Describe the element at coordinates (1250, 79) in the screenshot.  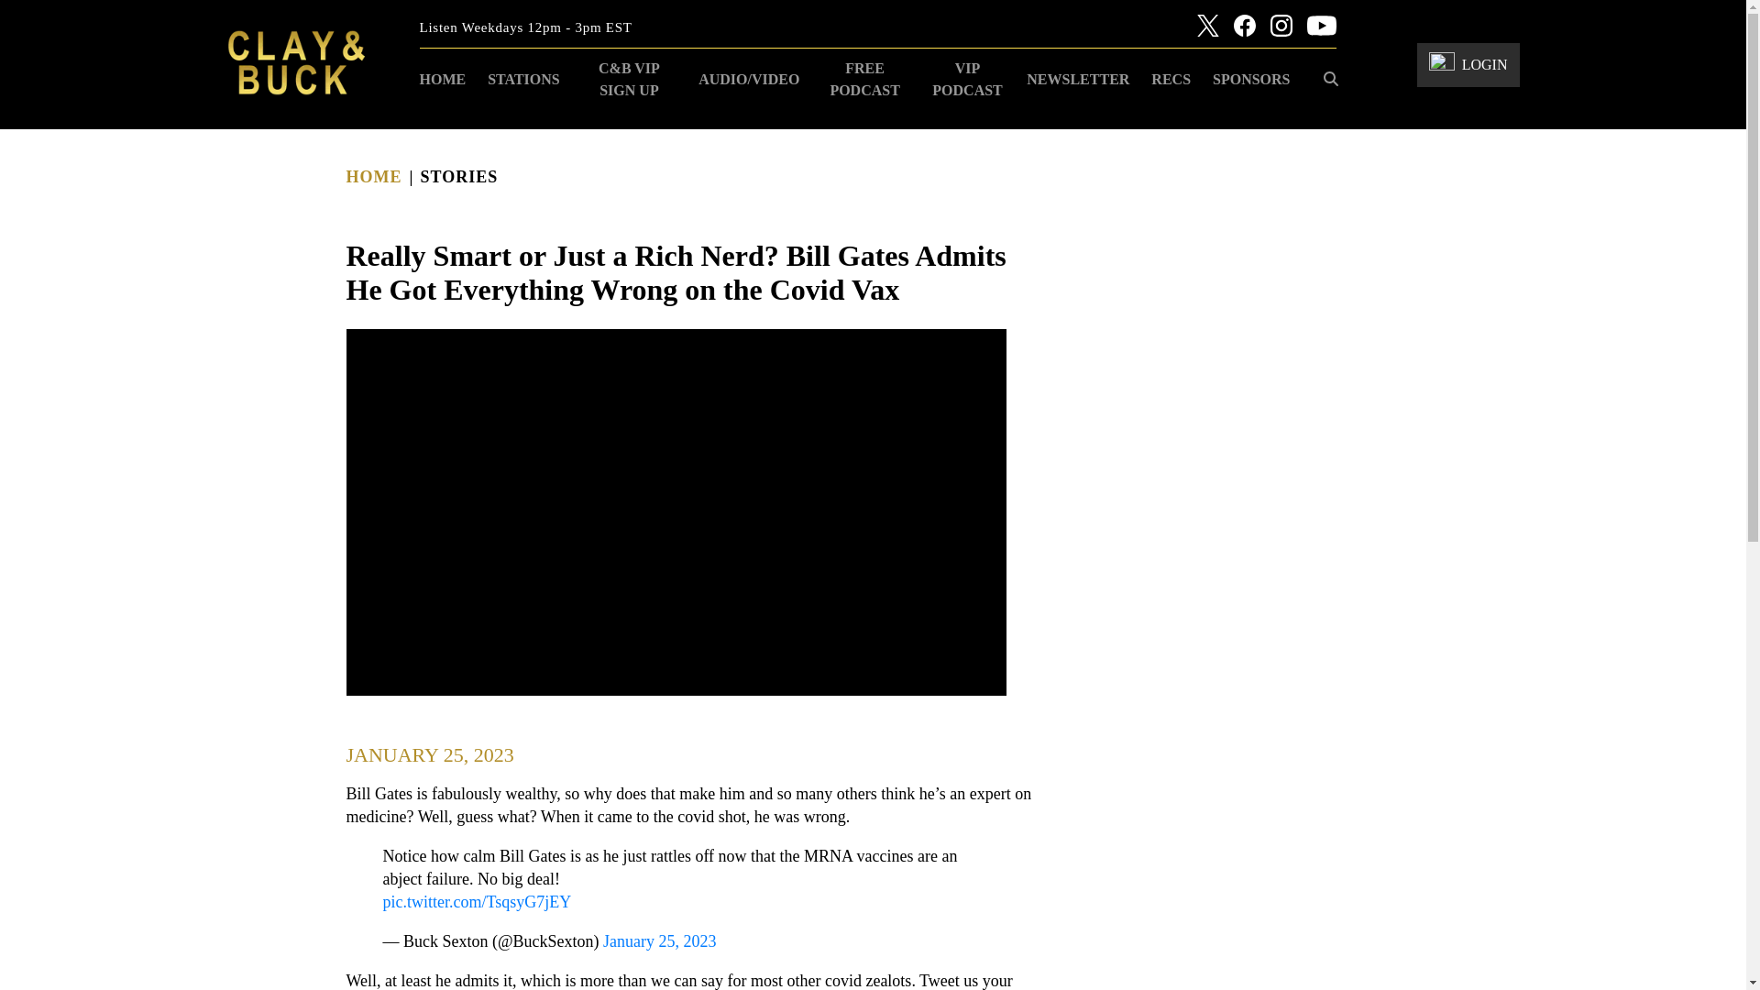
I see `SPONSORS` at that location.